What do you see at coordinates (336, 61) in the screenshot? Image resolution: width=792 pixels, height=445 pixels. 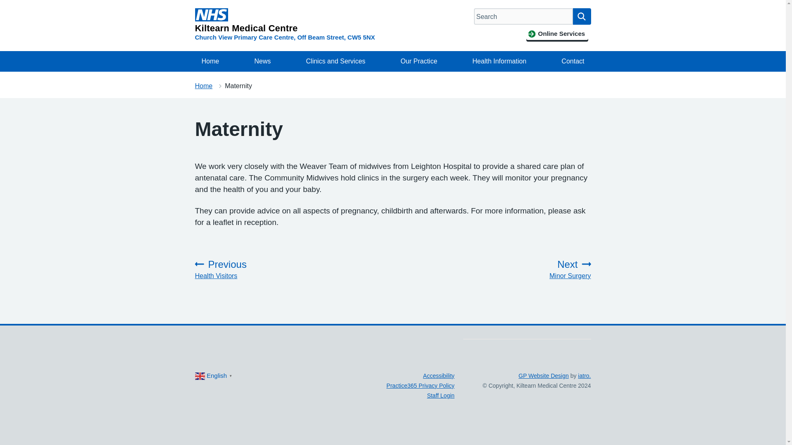 I see `Clinics and Services` at bounding box center [336, 61].